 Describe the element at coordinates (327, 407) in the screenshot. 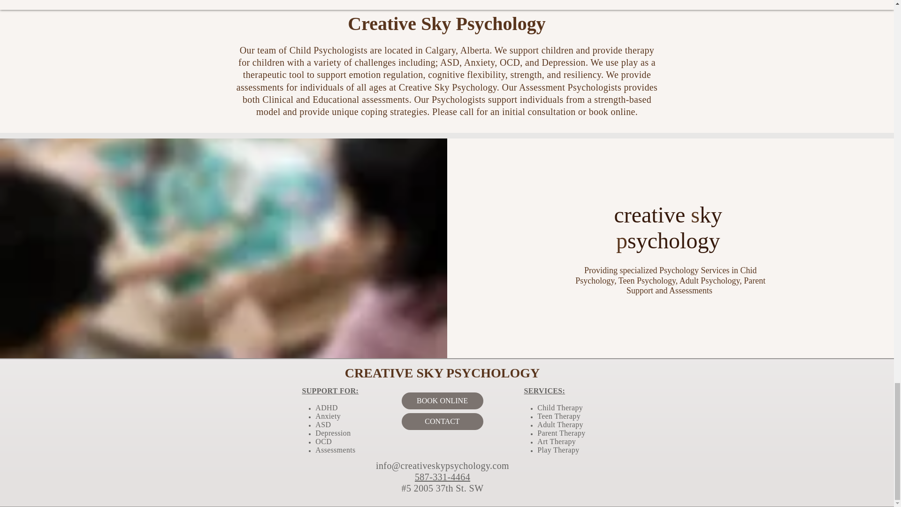

I see `ADHD` at that location.